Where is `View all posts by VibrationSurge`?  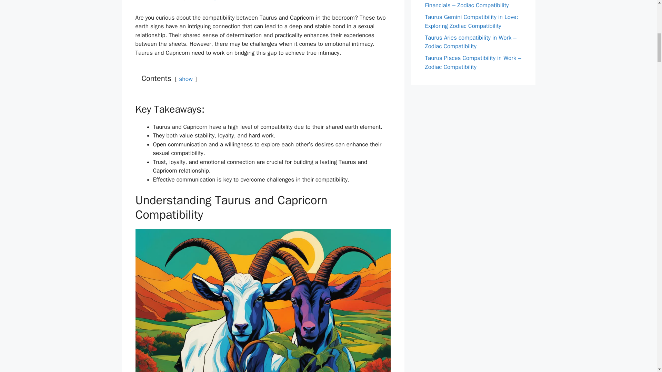
View all posts by VibrationSurge is located at coordinates (203, 0).